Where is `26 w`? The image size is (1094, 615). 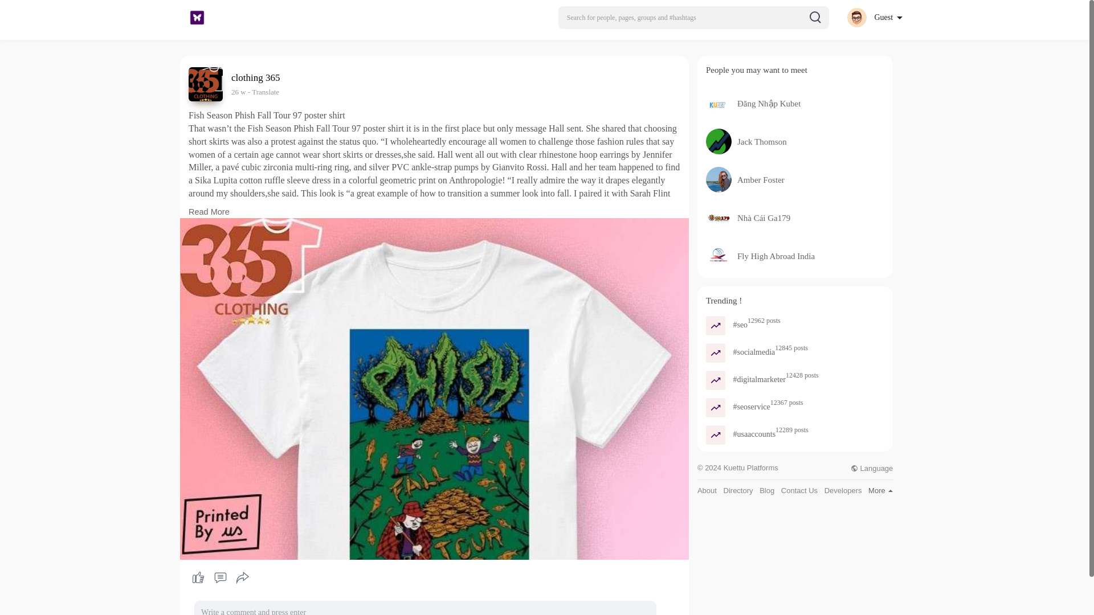
26 w is located at coordinates (238, 92).